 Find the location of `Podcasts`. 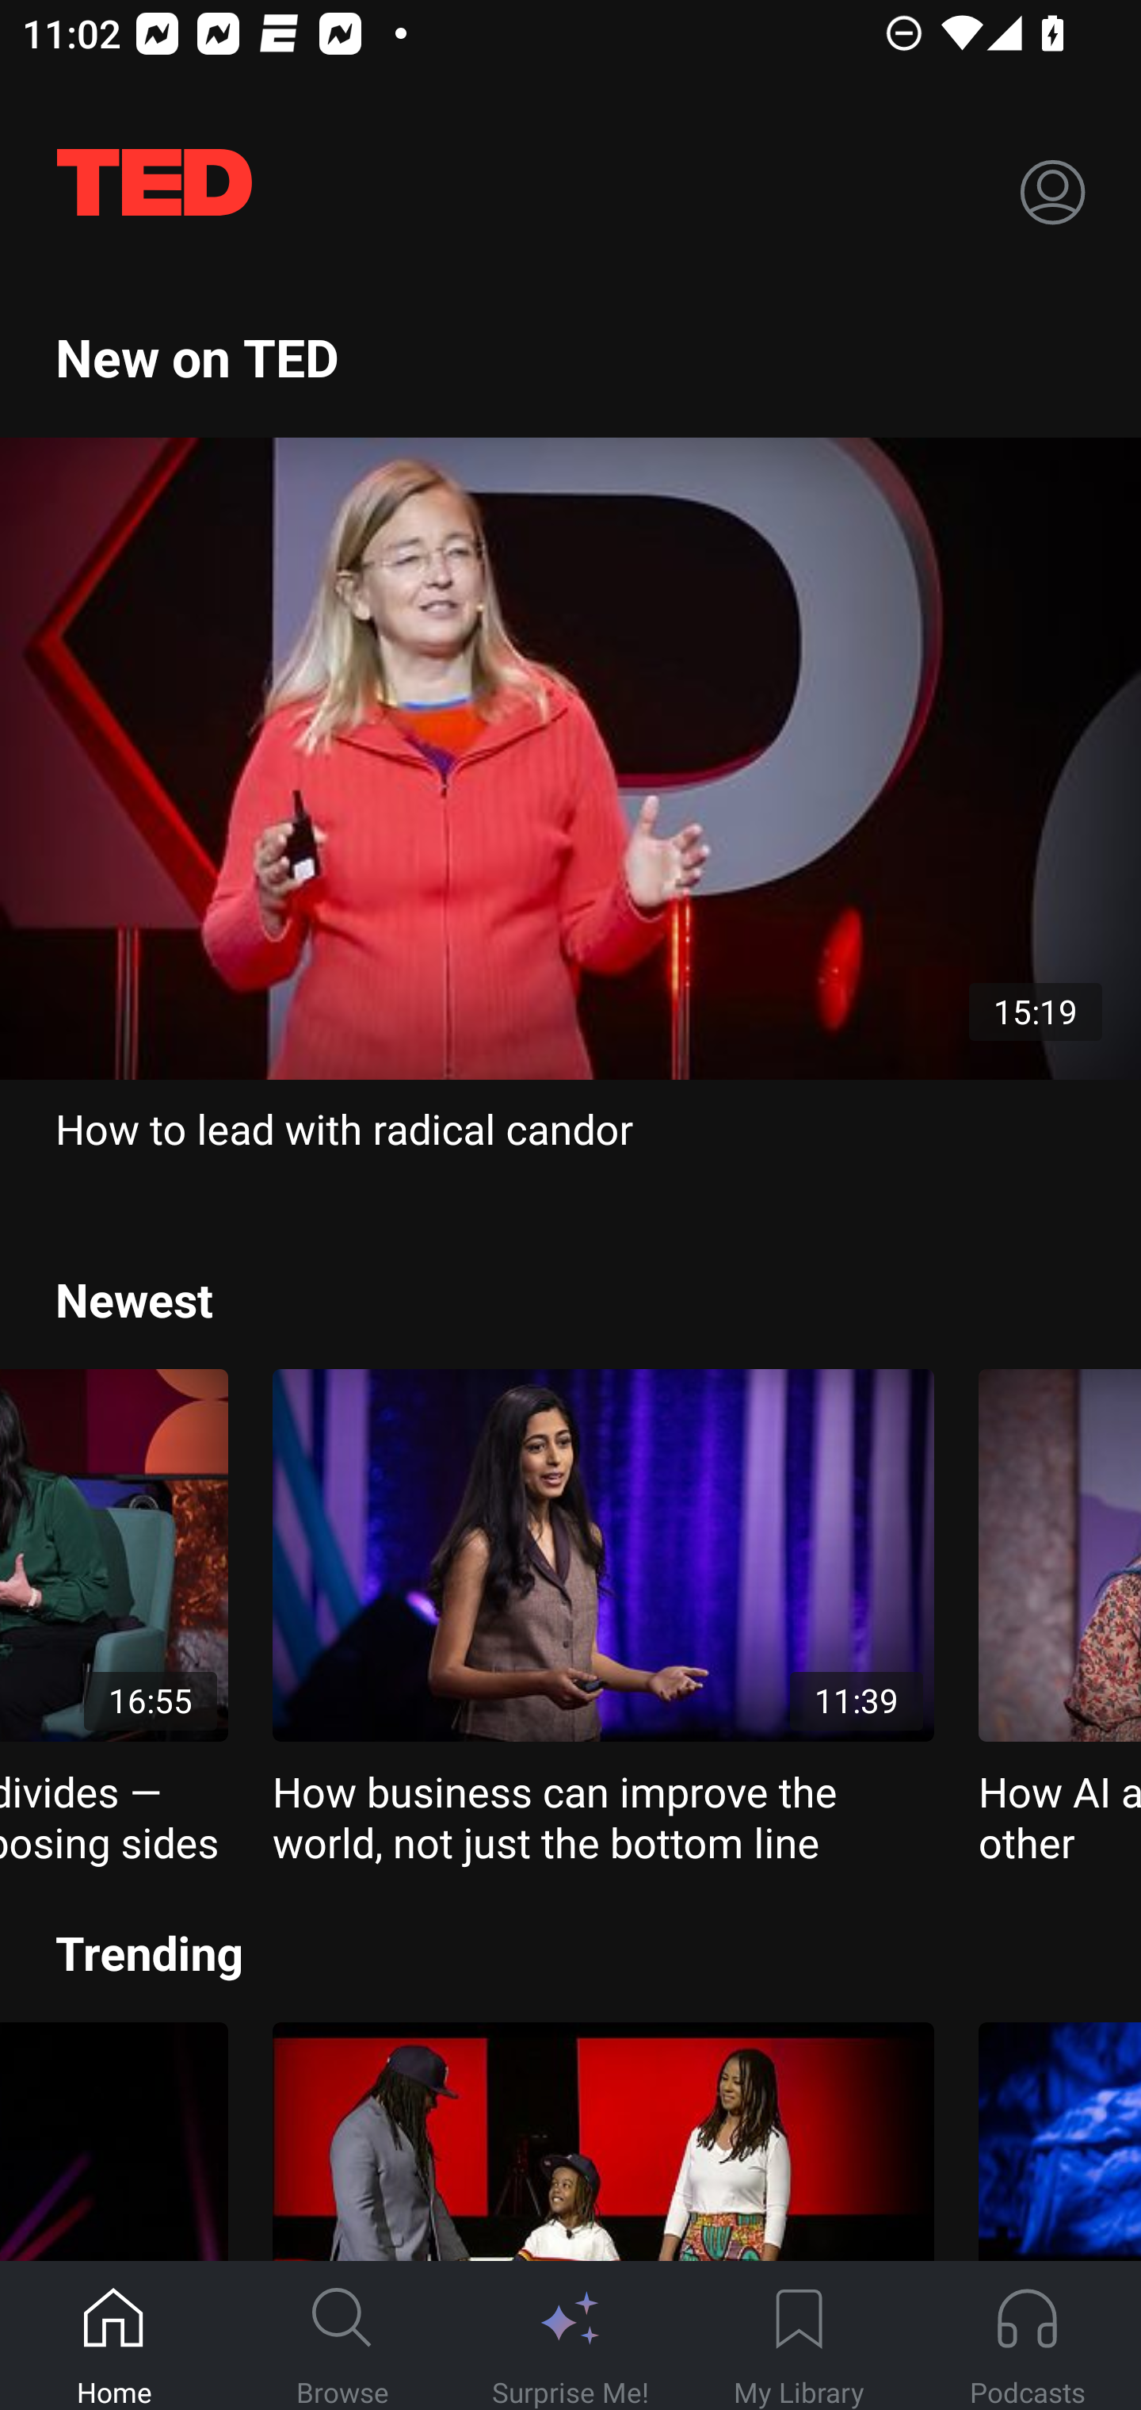

Podcasts is located at coordinates (1027, 2336).